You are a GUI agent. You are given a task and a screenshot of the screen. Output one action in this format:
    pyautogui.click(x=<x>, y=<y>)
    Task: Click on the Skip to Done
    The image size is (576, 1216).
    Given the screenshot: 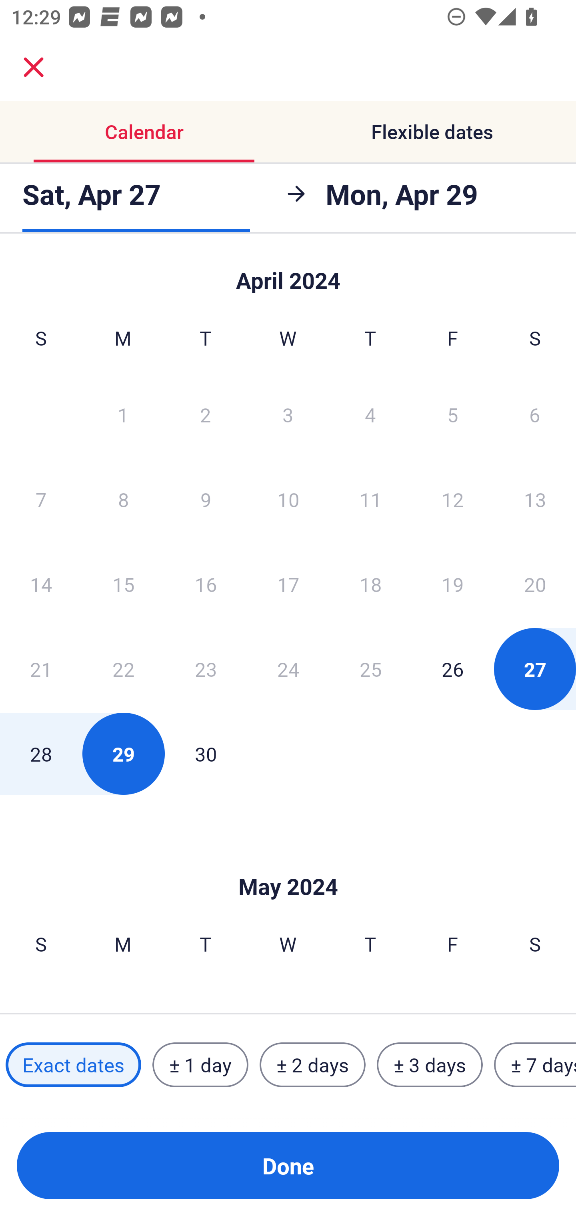 What is the action you would take?
    pyautogui.click(x=288, y=862)
    